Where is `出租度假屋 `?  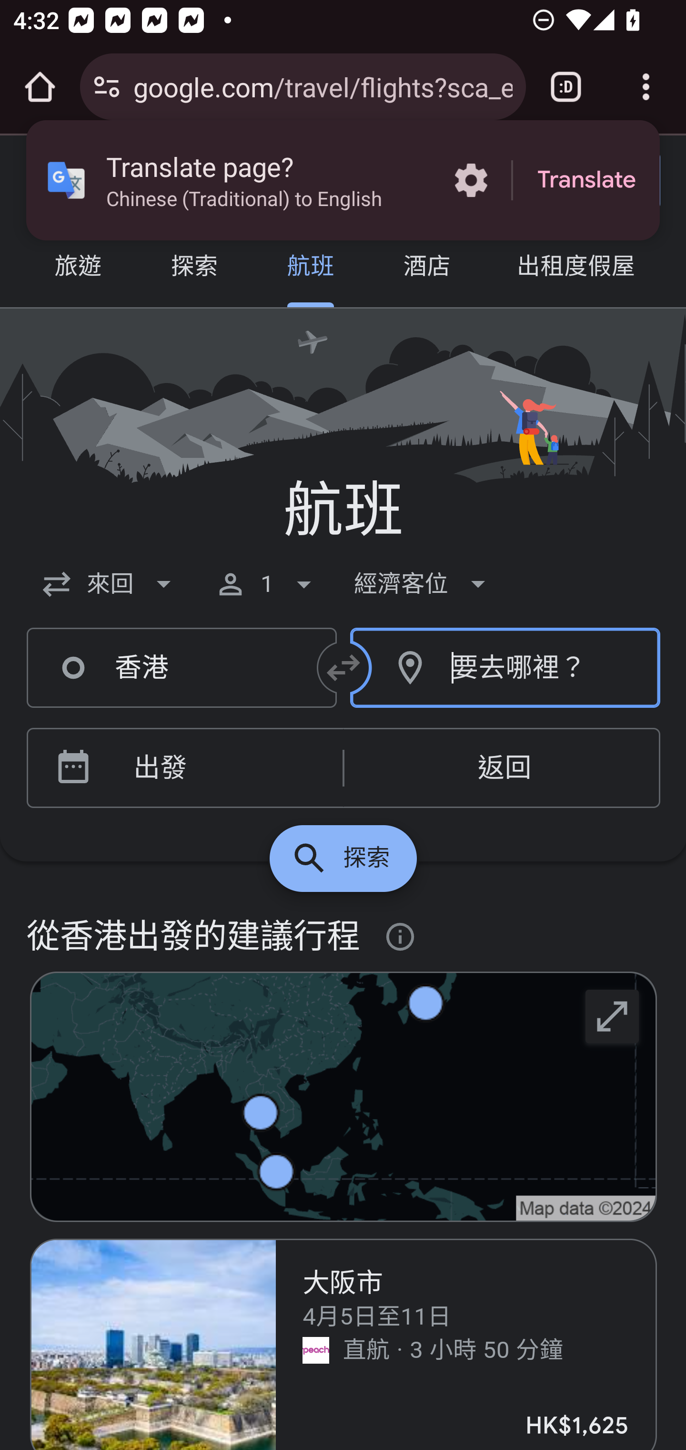
出租度假屋  is located at coordinates (575, 268).